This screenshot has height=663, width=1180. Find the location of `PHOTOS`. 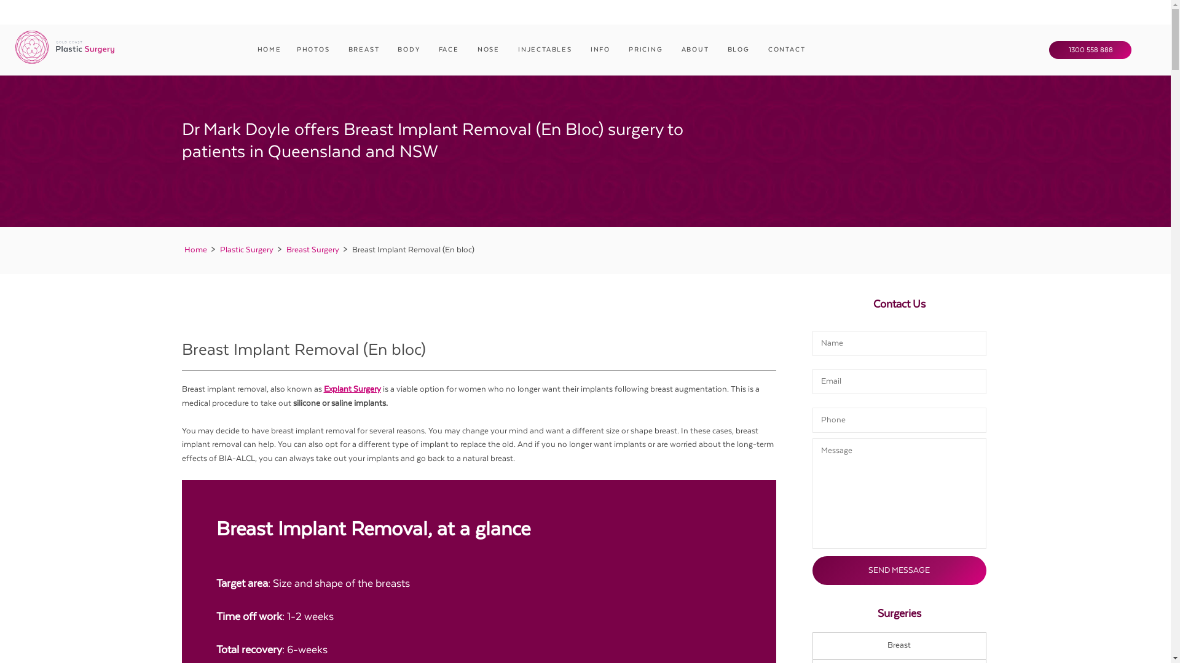

PHOTOS is located at coordinates (315, 50).